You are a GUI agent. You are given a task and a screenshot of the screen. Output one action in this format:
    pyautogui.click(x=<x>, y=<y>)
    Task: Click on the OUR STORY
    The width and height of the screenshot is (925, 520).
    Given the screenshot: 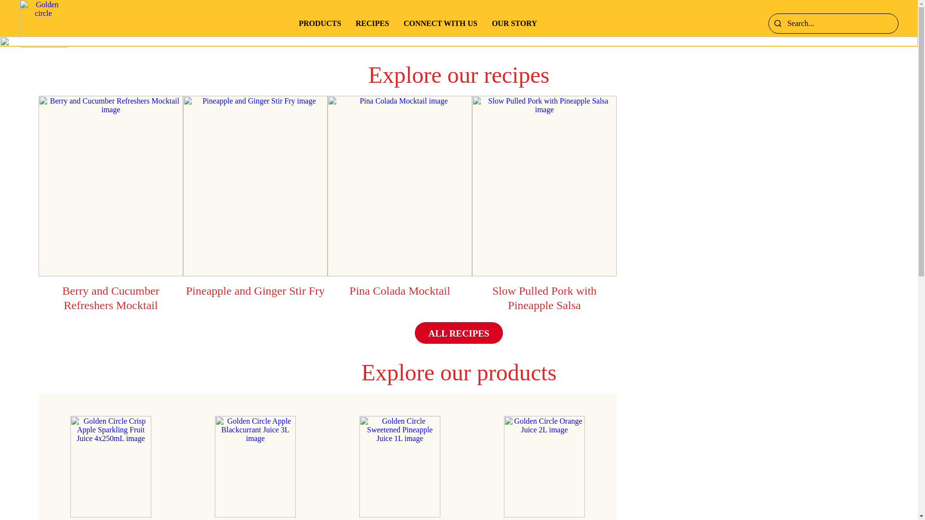 What is the action you would take?
    pyautogui.click(x=515, y=23)
    